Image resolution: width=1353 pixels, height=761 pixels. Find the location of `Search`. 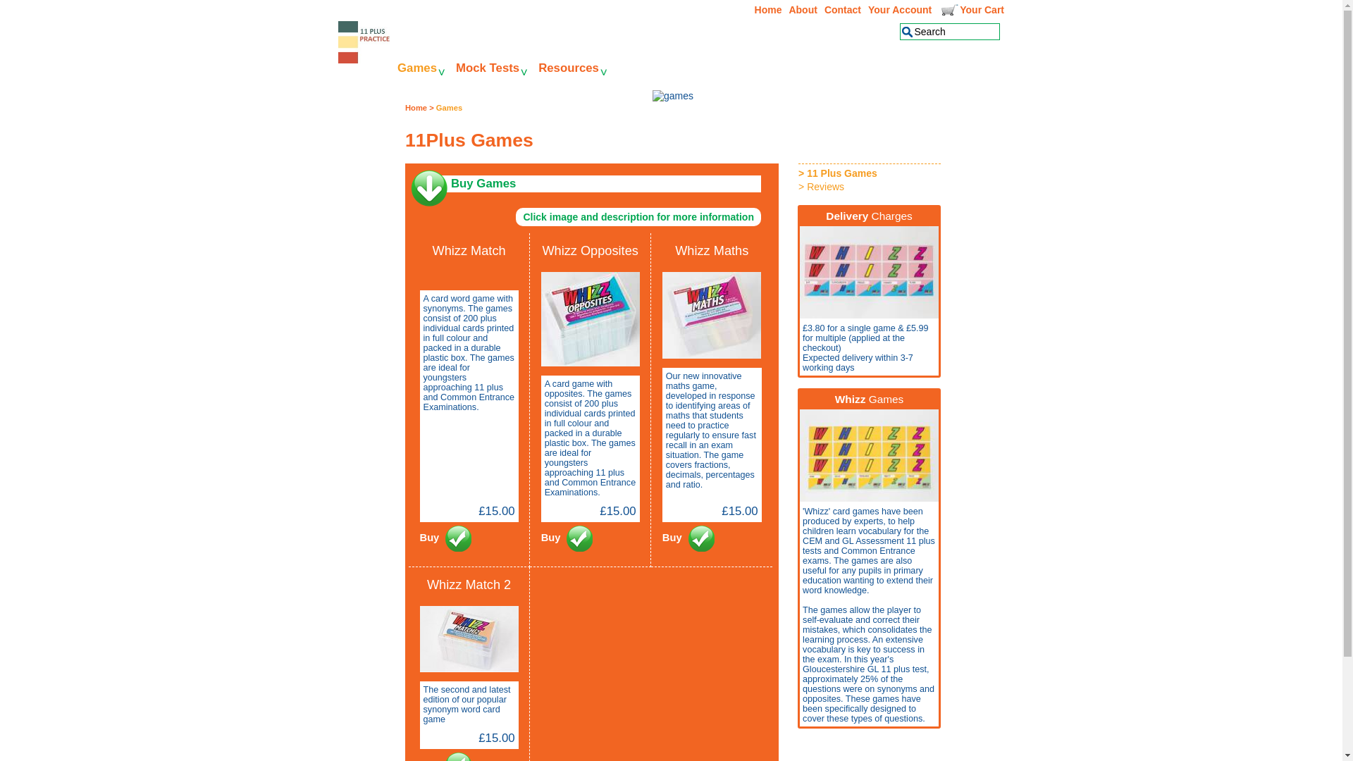

Search is located at coordinates (950, 32).